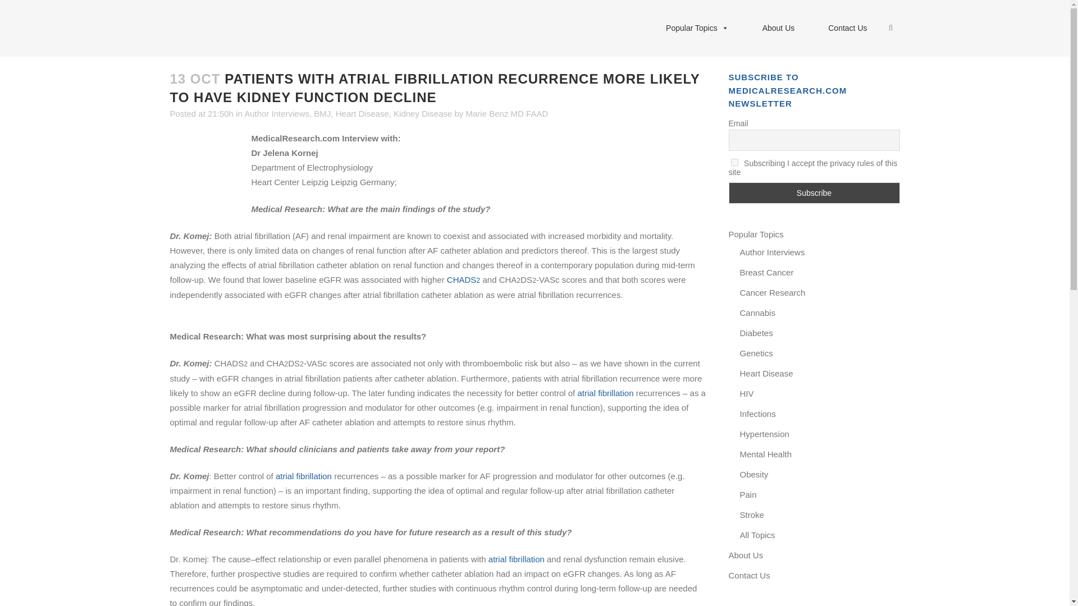 The width and height of the screenshot is (1078, 606). What do you see at coordinates (734, 162) in the screenshot?
I see `on` at bounding box center [734, 162].